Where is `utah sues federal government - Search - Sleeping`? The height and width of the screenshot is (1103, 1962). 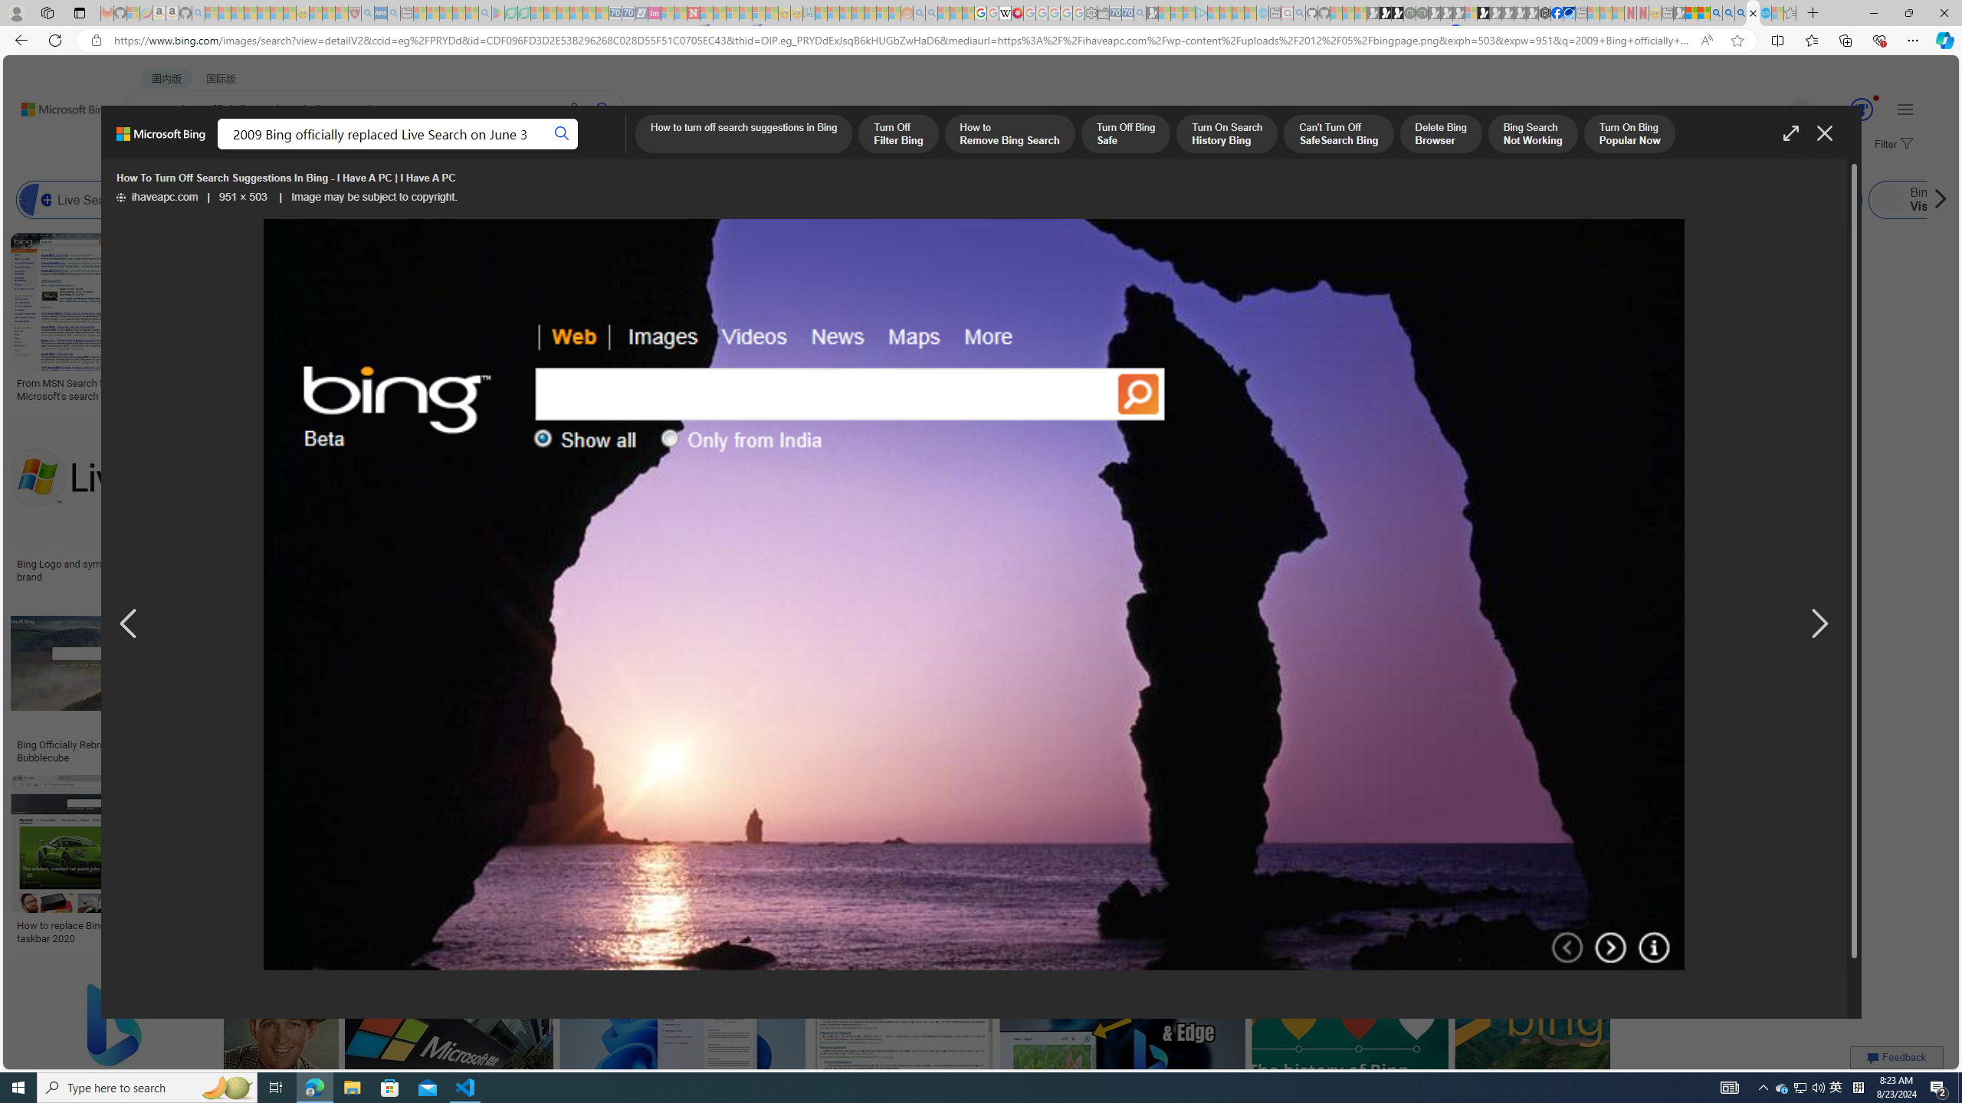
utah sues federal government - Search - Sleeping is located at coordinates (392, 13).